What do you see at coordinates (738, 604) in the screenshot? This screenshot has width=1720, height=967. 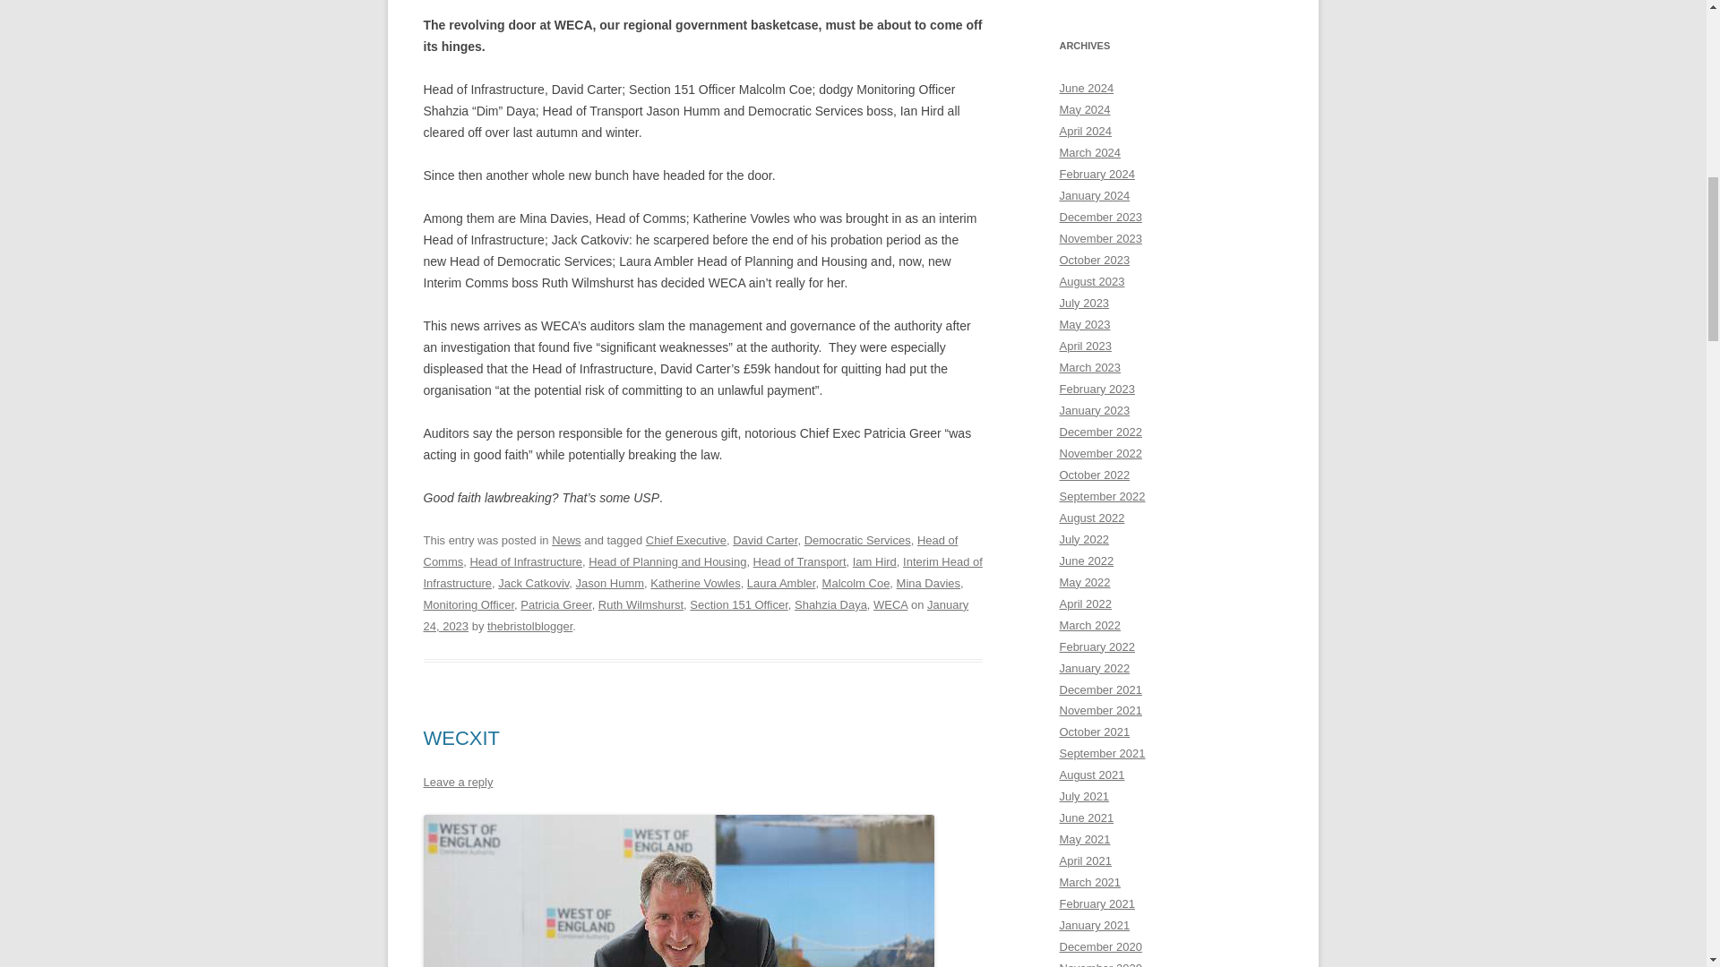 I see `Section 151 Officer` at bounding box center [738, 604].